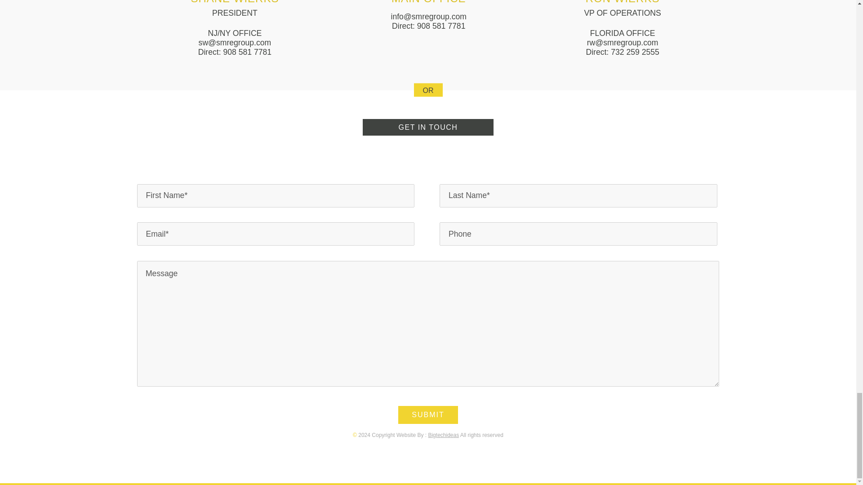 This screenshot has height=485, width=863. I want to click on Bigtechideas, so click(443, 435).